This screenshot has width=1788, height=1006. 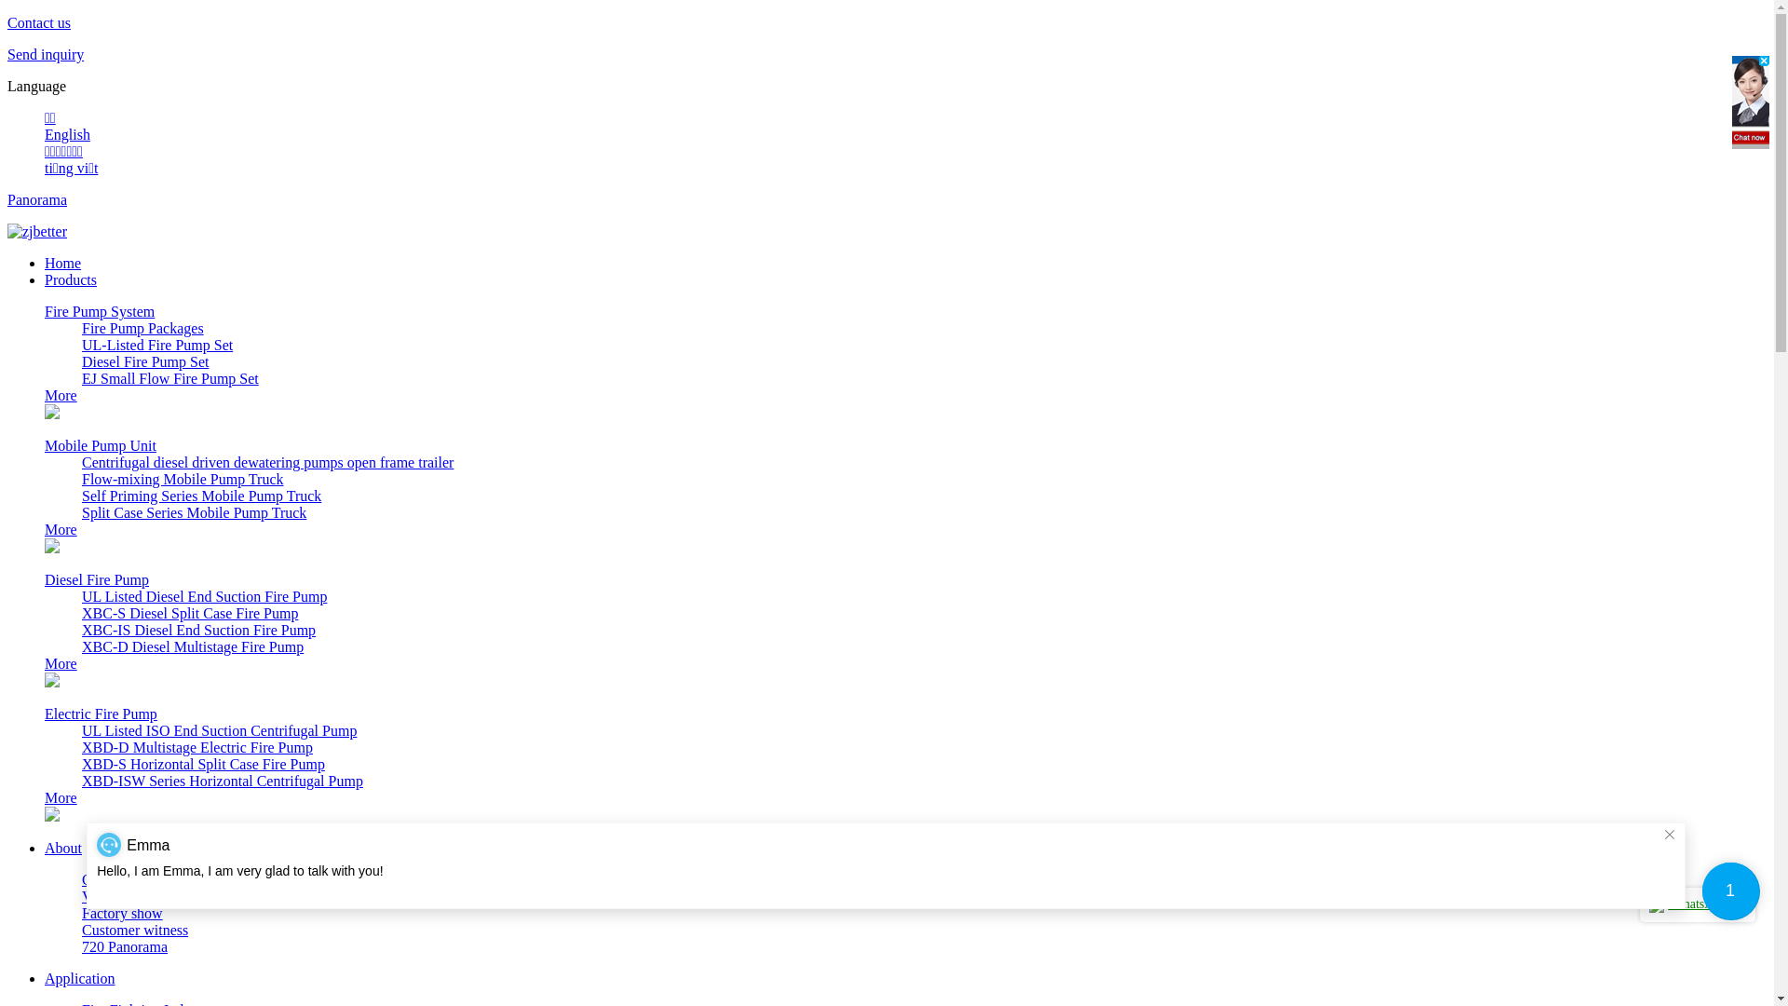 What do you see at coordinates (80, 978) in the screenshot?
I see `Application` at bounding box center [80, 978].